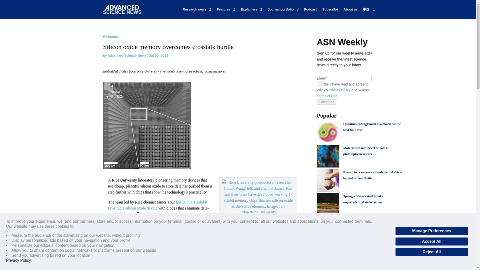  Describe the element at coordinates (147, 125) in the screenshot. I see `1-kilobyte-crossbar-memory` at that location.